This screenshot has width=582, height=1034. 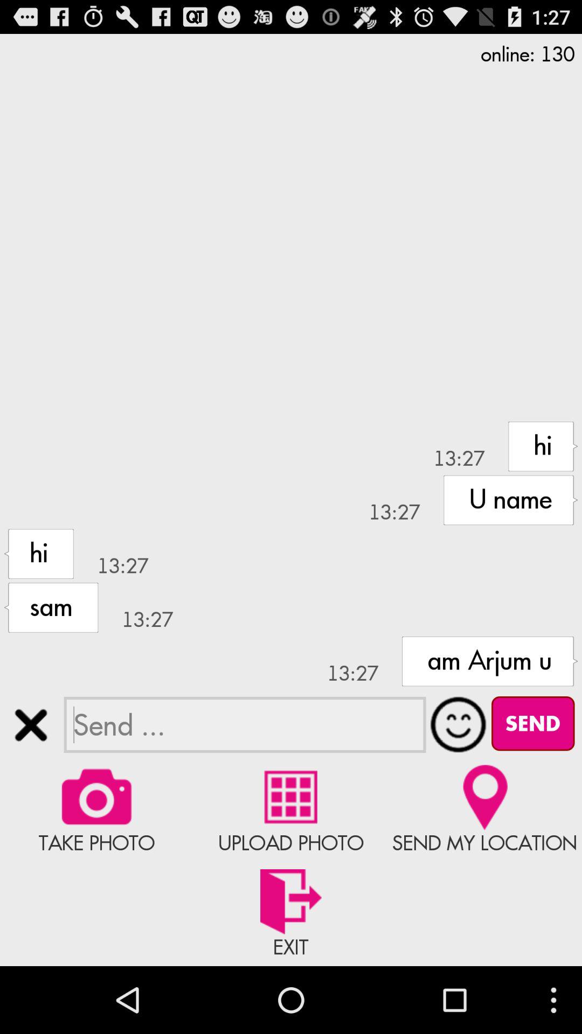 I want to click on add smileys switch option, so click(x=458, y=724).